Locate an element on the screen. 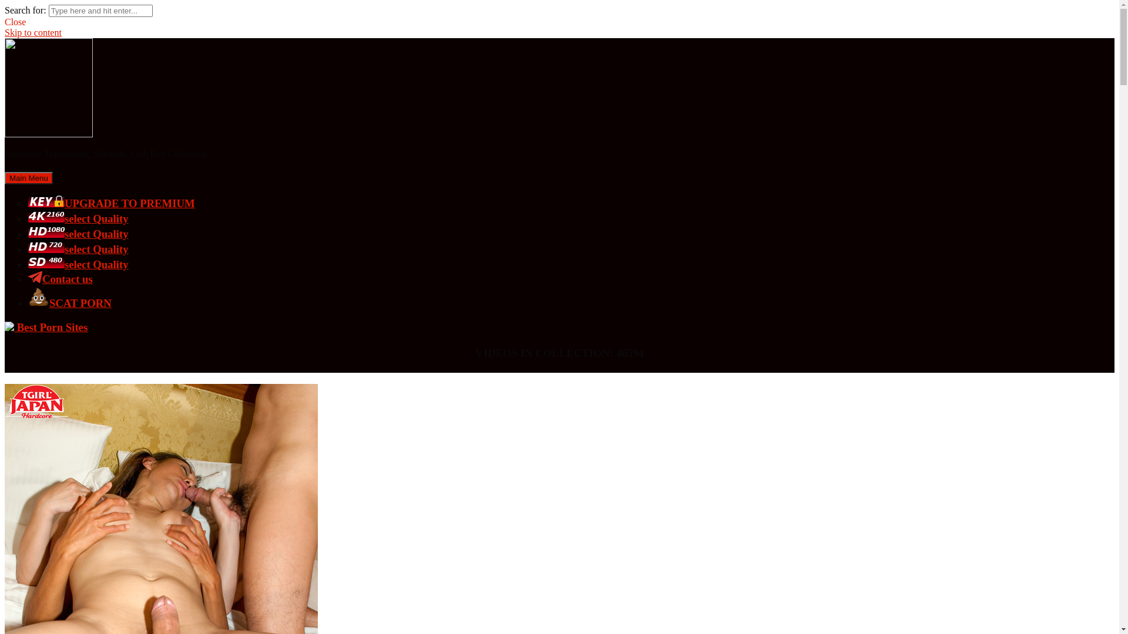  select Quality is located at coordinates (79, 249).